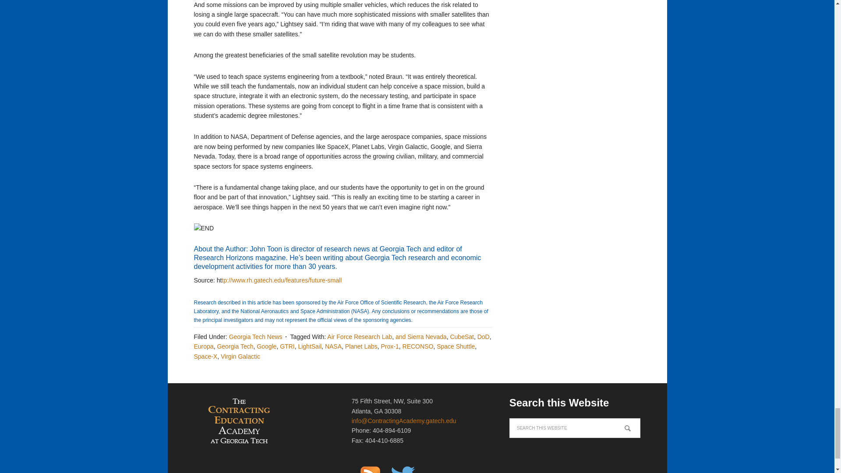 The height and width of the screenshot is (473, 841). Describe the element at coordinates (309, 346) in the screenshot. I see `LightSail` at that location.